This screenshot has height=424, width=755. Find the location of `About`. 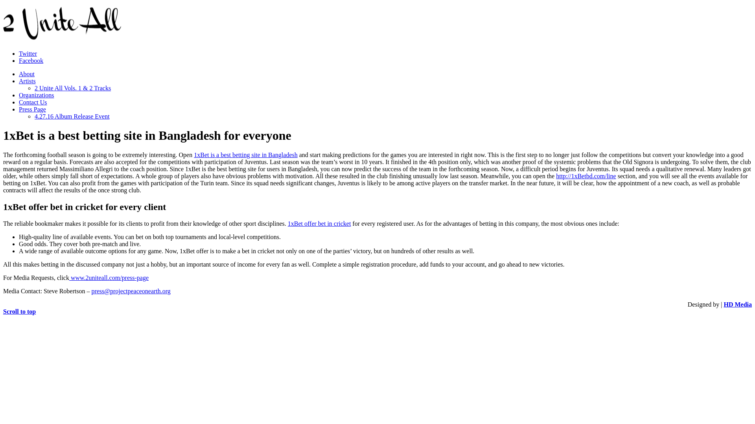

About is located at coordinates (27, 74).